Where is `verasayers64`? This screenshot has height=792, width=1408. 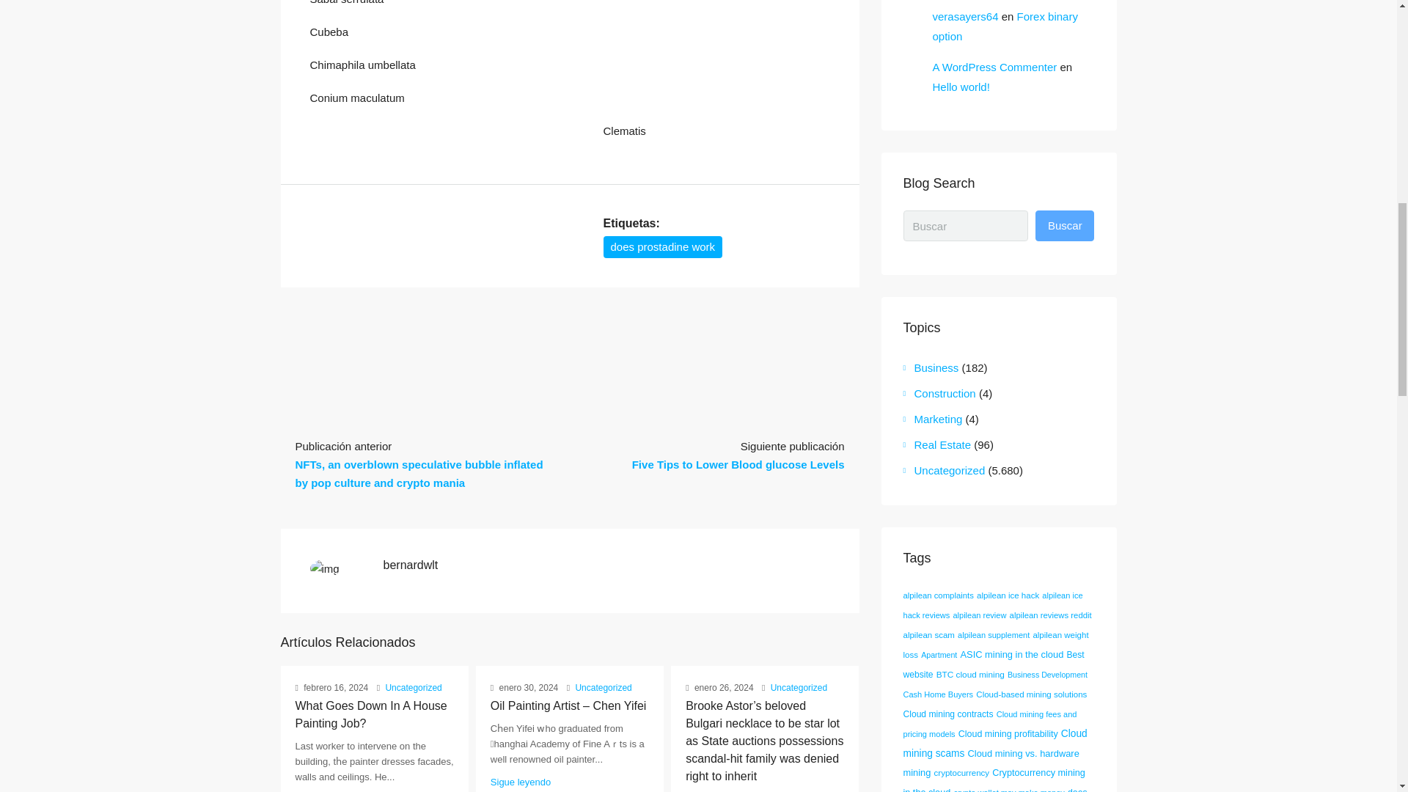 verasayers64 is located at coordinates (965, 16).